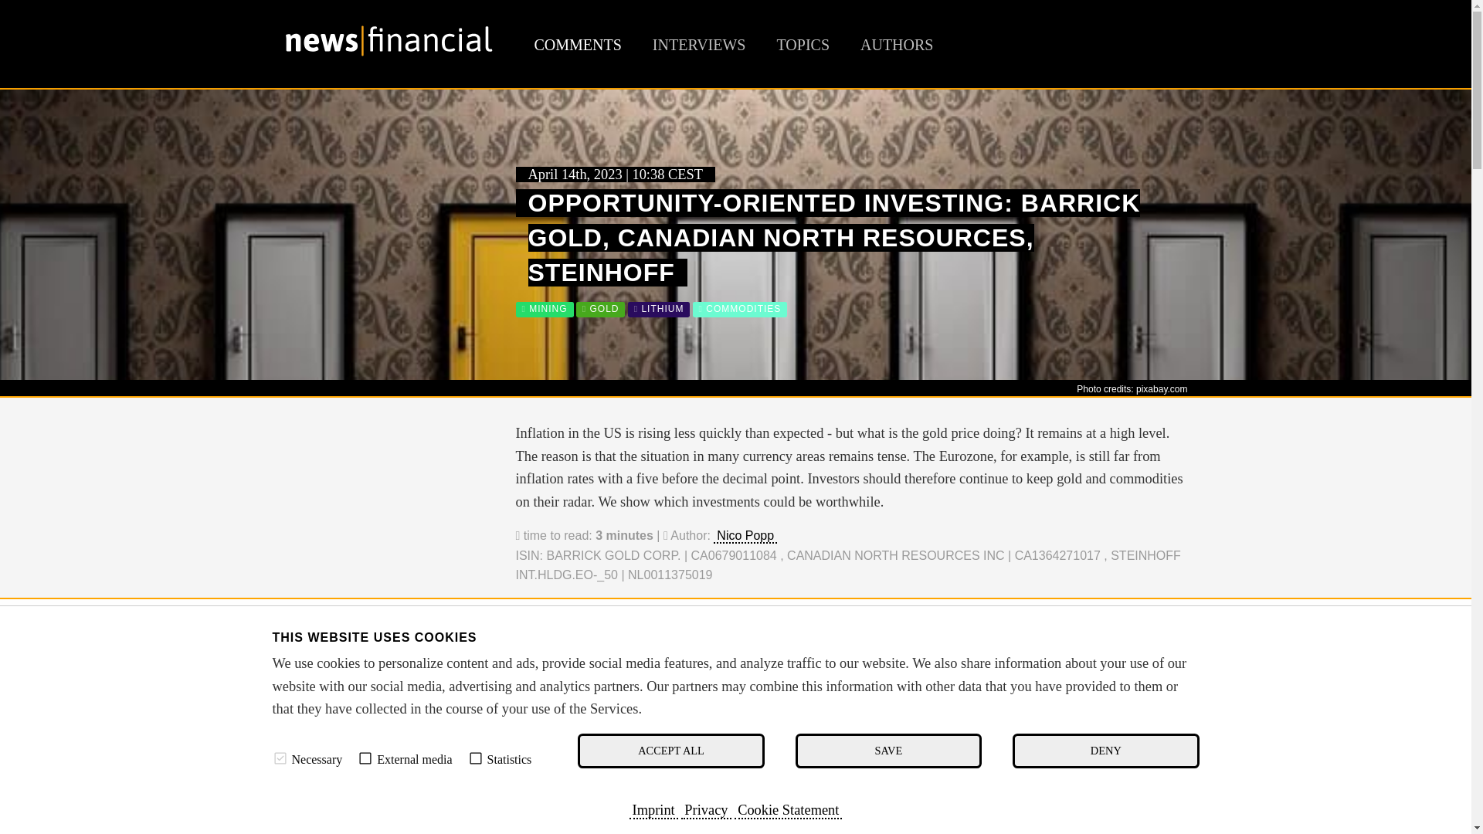 Image resolution: width=1483 pixels, height=834 pixels. I want to click on Nico Popp, so click(745, 536).